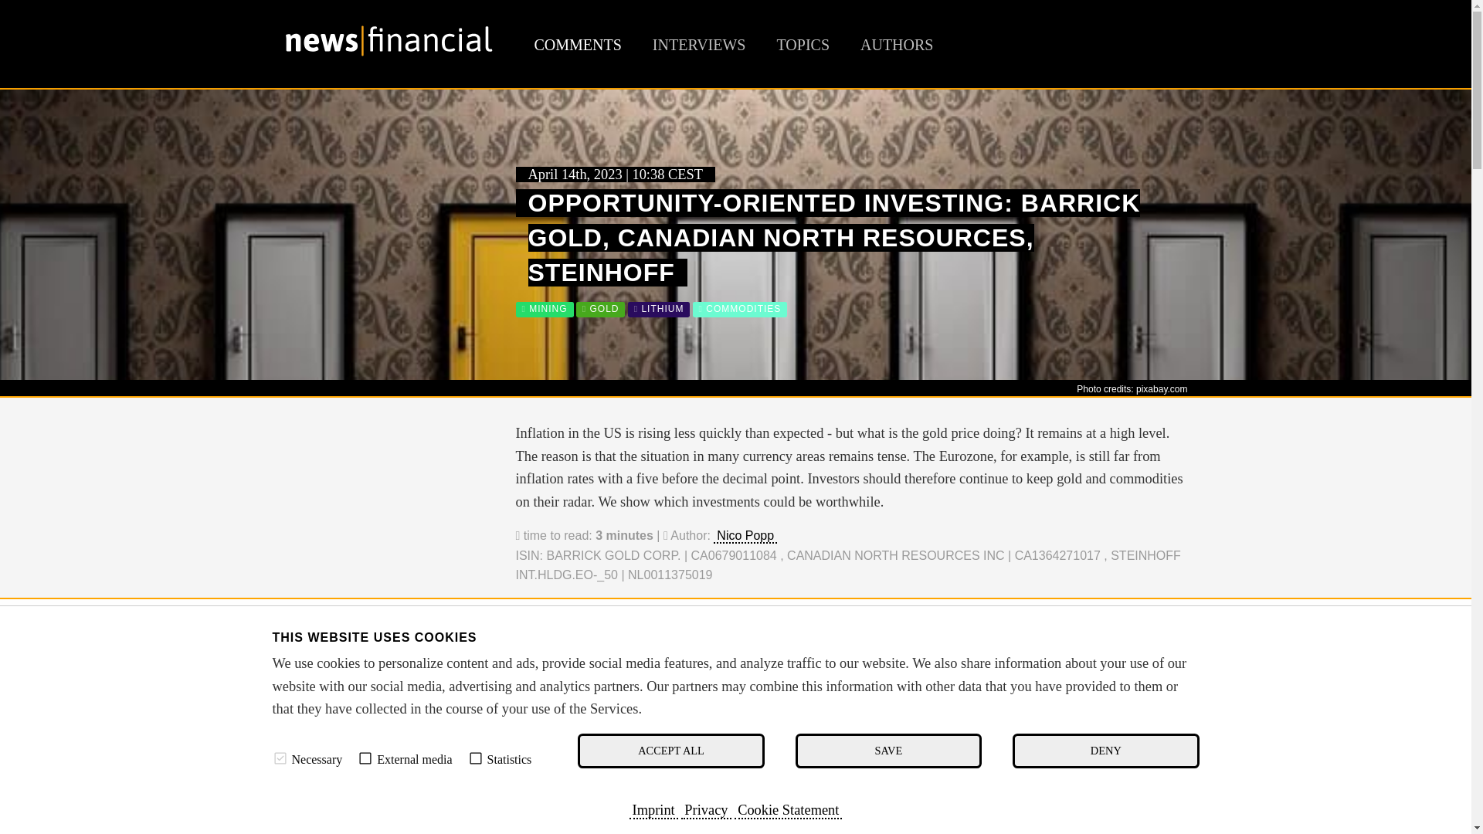 Image resolution: width=1483 pixels, height=834 pixels. I want to click on Nico Popp, so click(745, 536).